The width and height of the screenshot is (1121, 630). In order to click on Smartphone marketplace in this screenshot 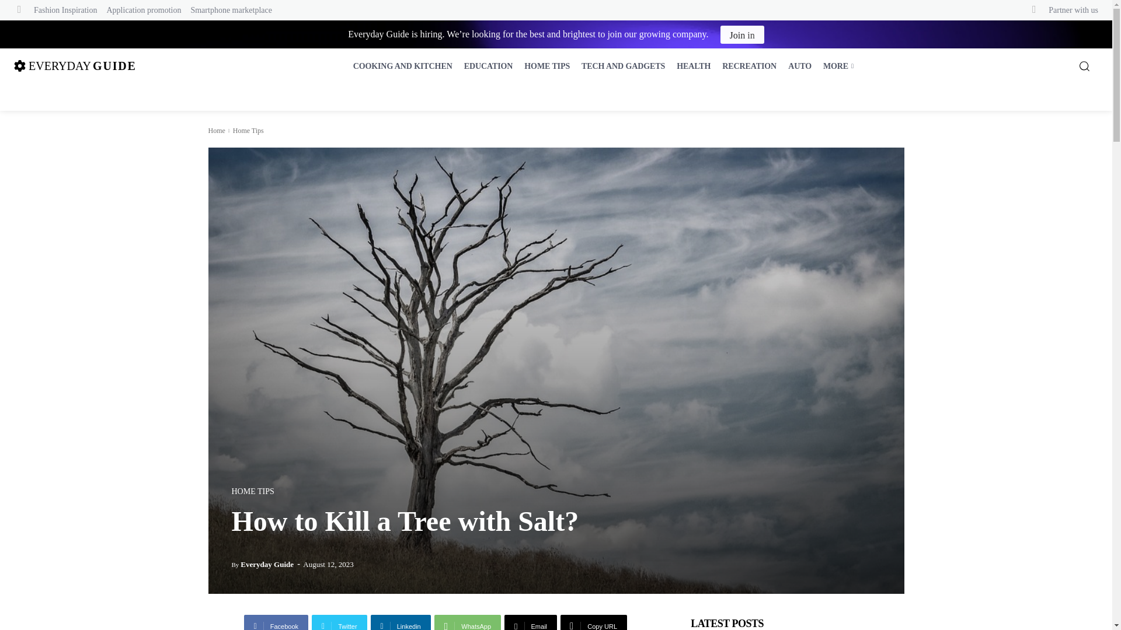, I will do `click(216, 131)`.